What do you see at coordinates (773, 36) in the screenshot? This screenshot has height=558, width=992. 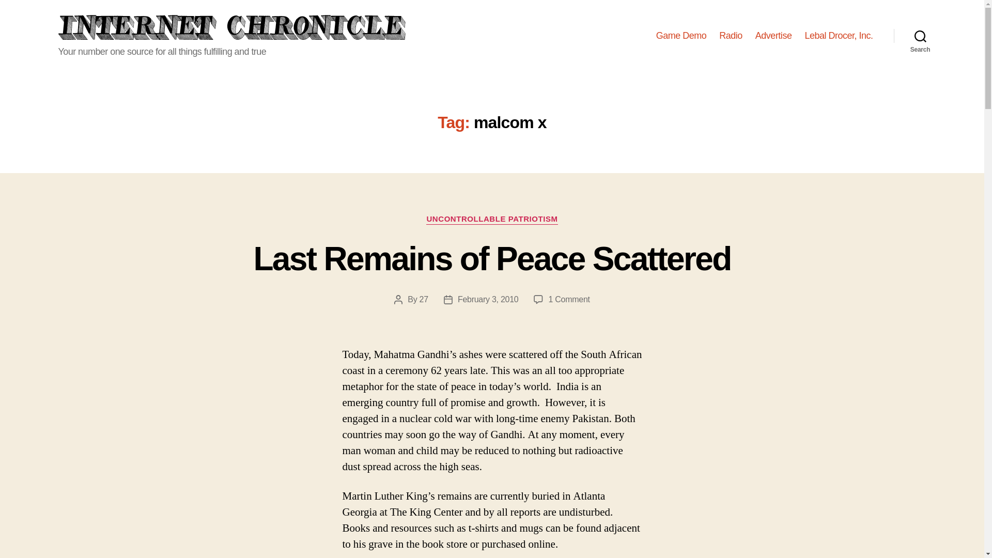 I see `Advertise` at bounding box center [773, 36].